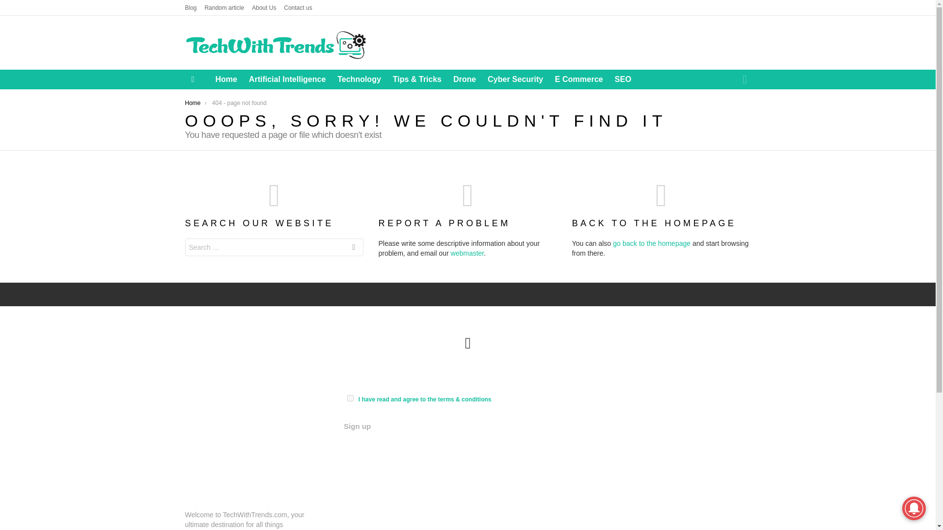  Describe the element at coordinates (515, 79) in the screenshot. I see `Cyber Security` at that location.